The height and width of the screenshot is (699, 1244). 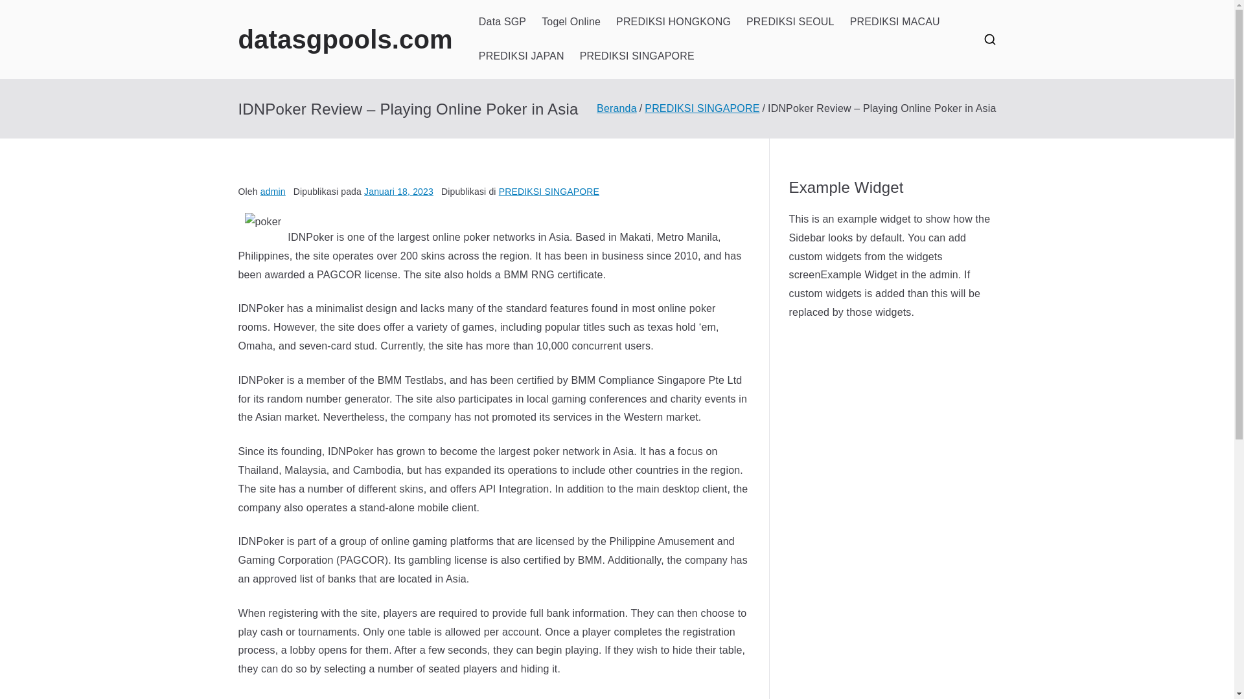 I want to click on PREDIKSI SINGAPORE, so click(x=701, y=108).